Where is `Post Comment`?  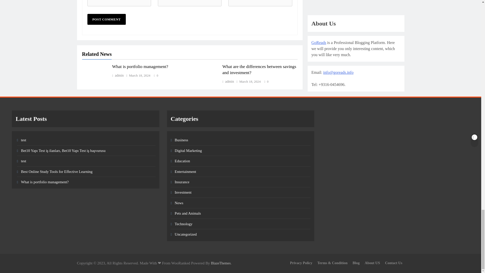
Post Comment is located at coordinates (106, 19).